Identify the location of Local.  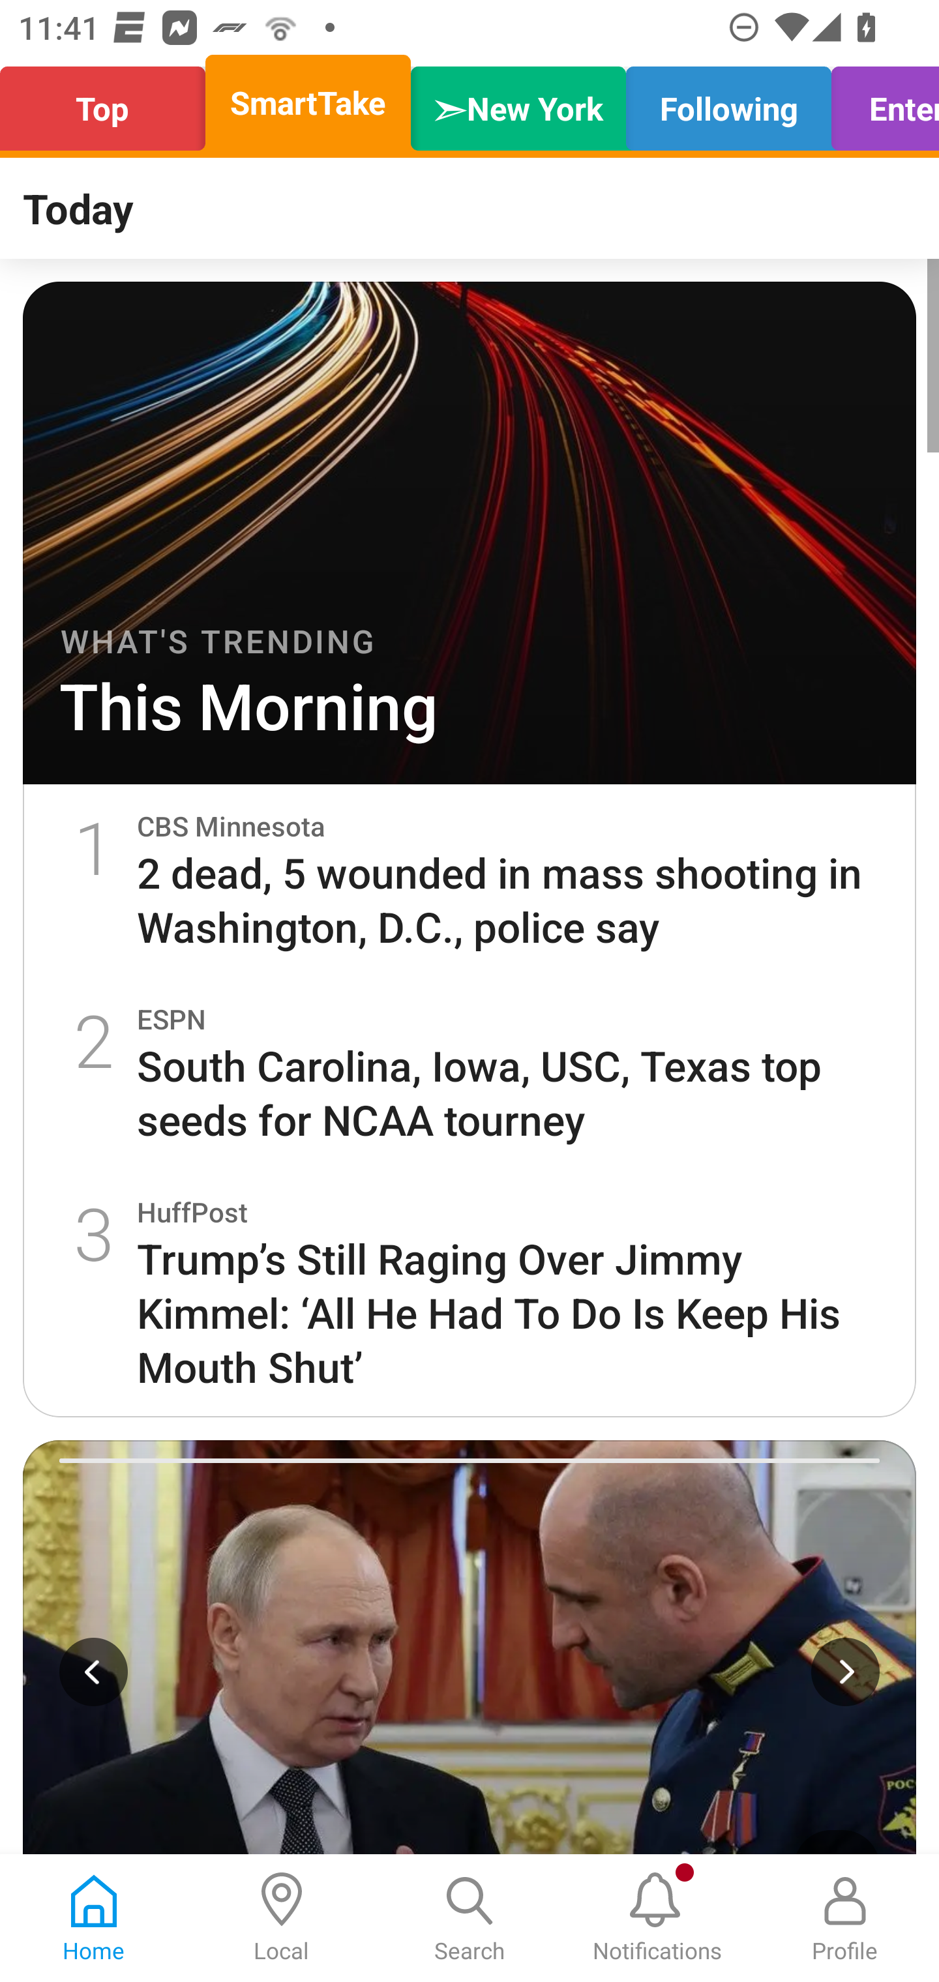
(282, 1918).